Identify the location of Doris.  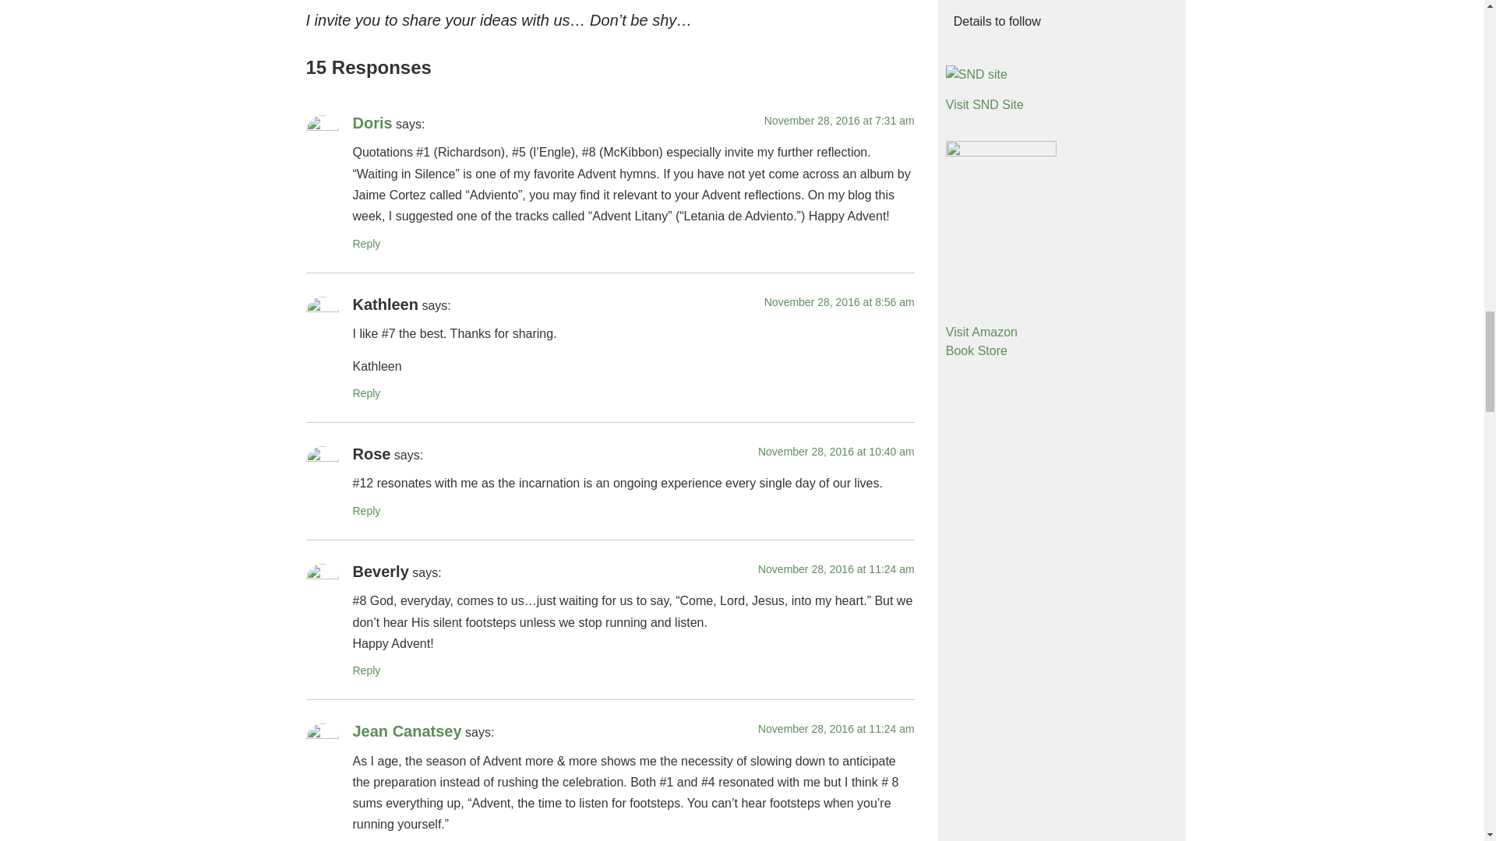
(372, 122).